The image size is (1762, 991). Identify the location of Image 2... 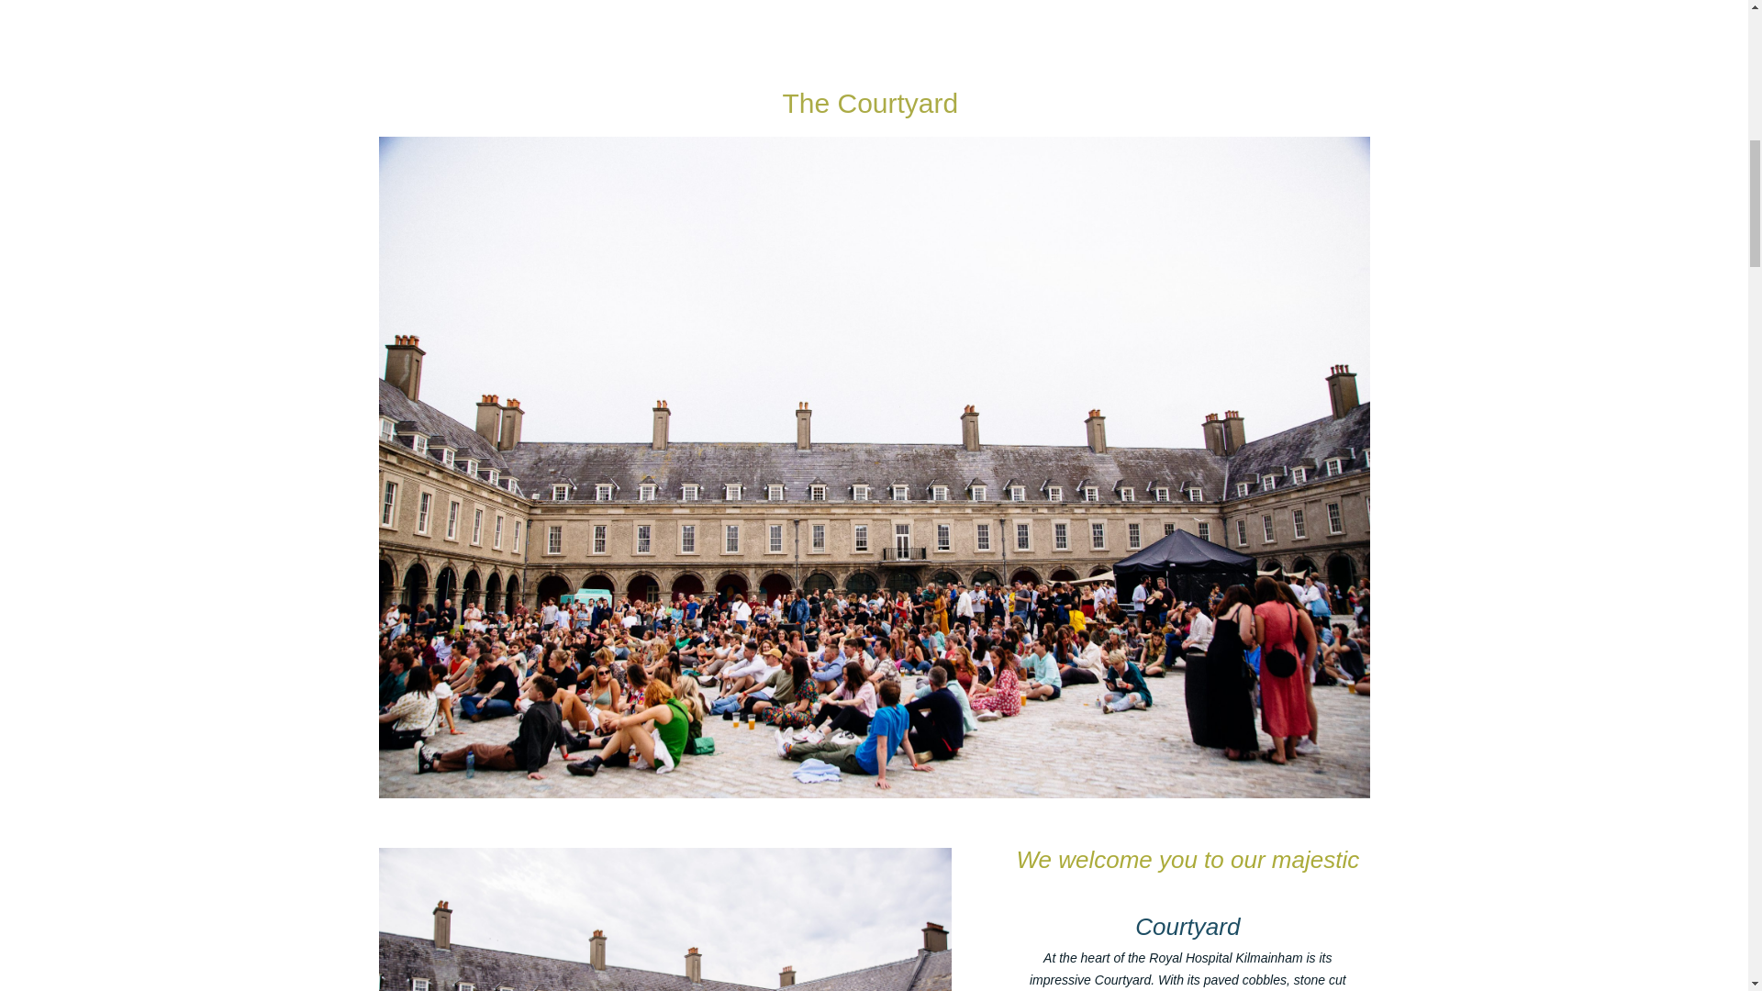
(874, 793).